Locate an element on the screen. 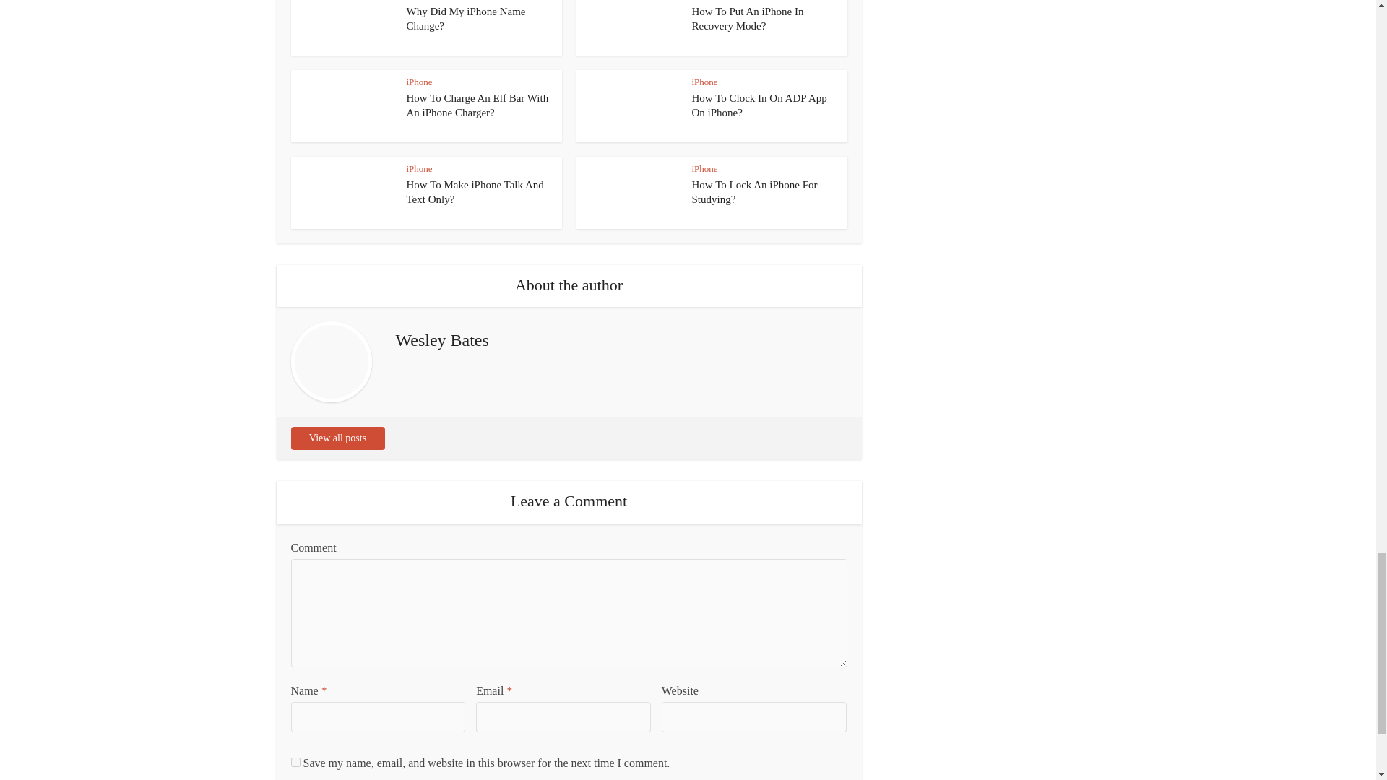 This screenshot has width=1387, height=780. iPhone is located at coordinates (419, 81).